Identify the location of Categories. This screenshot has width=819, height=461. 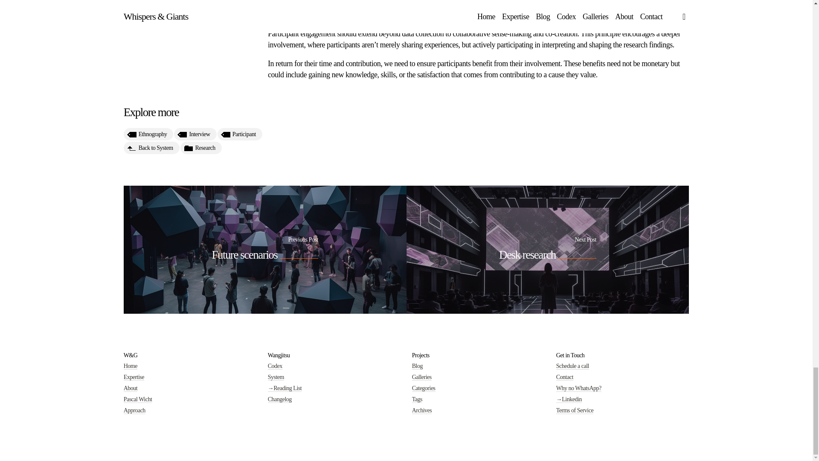
(424, 388).